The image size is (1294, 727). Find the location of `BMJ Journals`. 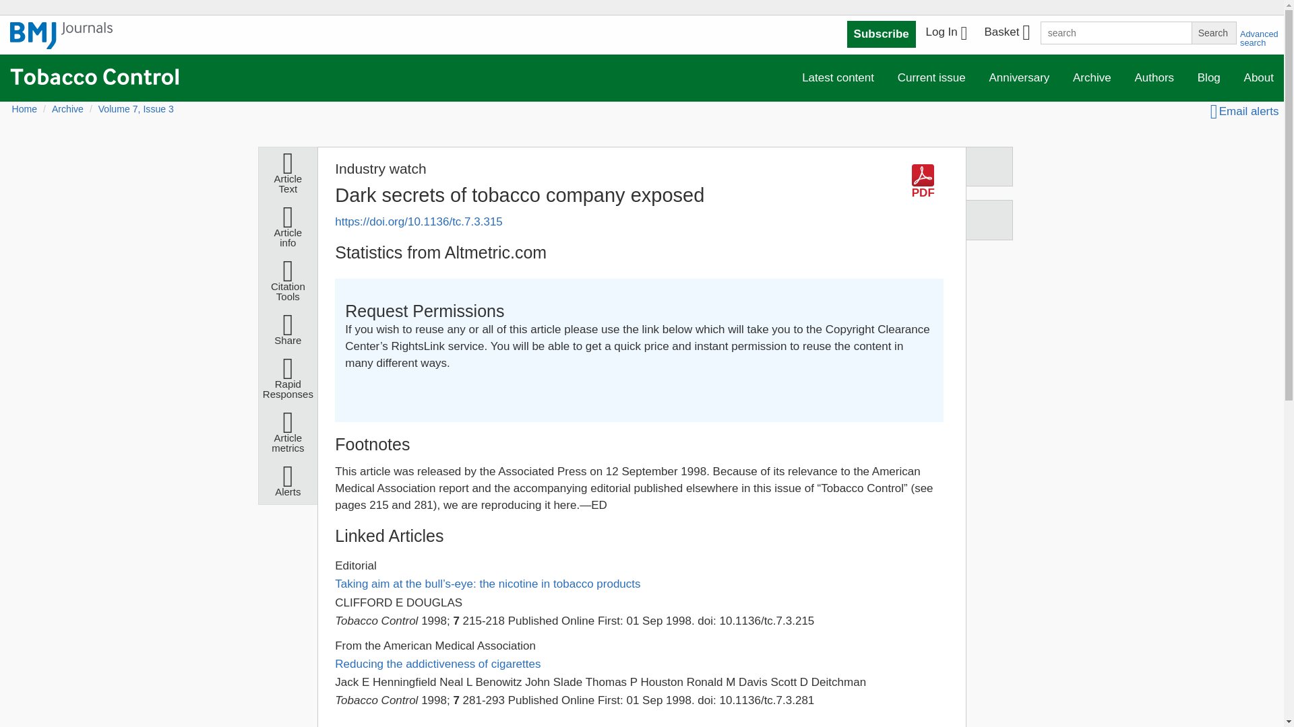

BMJ Journals is located at coordinates (61, 42).